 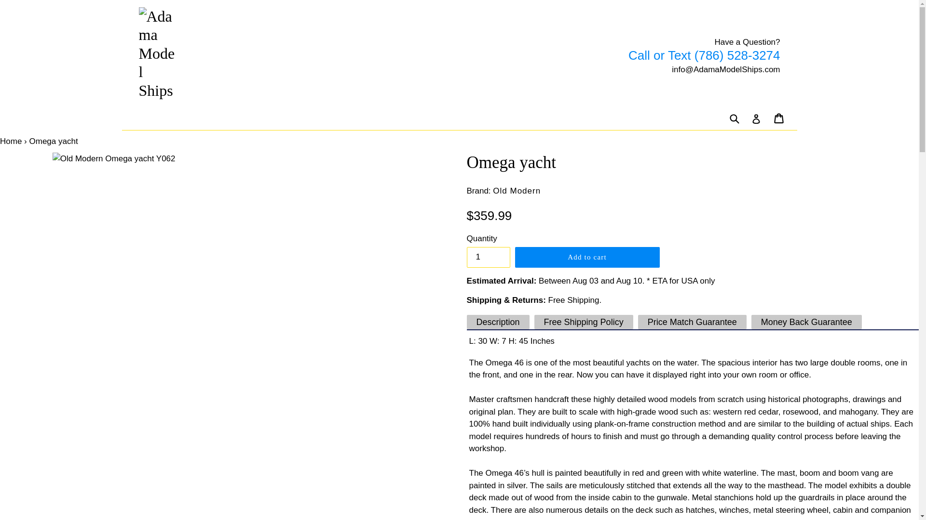 What do you see at coordinates (488, 257) in the screenshot?
I see `1` at bounding box center [488, 257].